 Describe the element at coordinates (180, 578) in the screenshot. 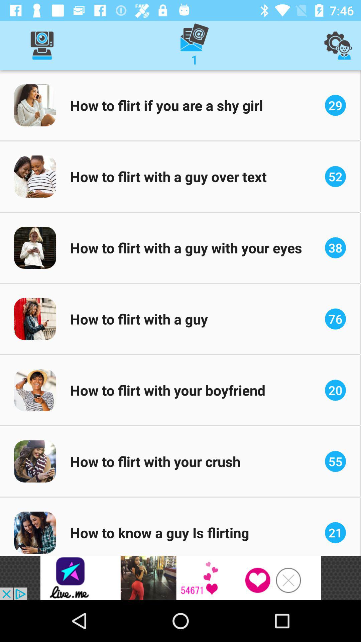

I see `access advertising` at that location.